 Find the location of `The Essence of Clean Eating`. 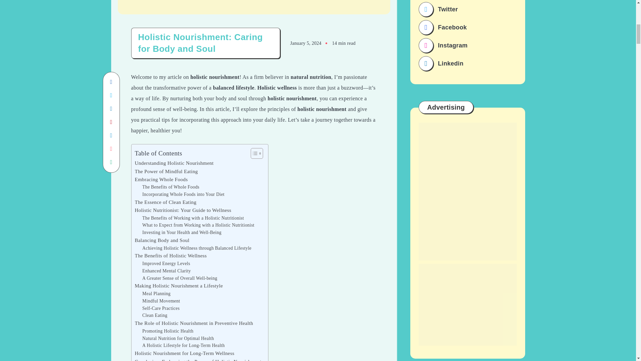

The Essence of Clean Eating is located at coordinates (166, 202).